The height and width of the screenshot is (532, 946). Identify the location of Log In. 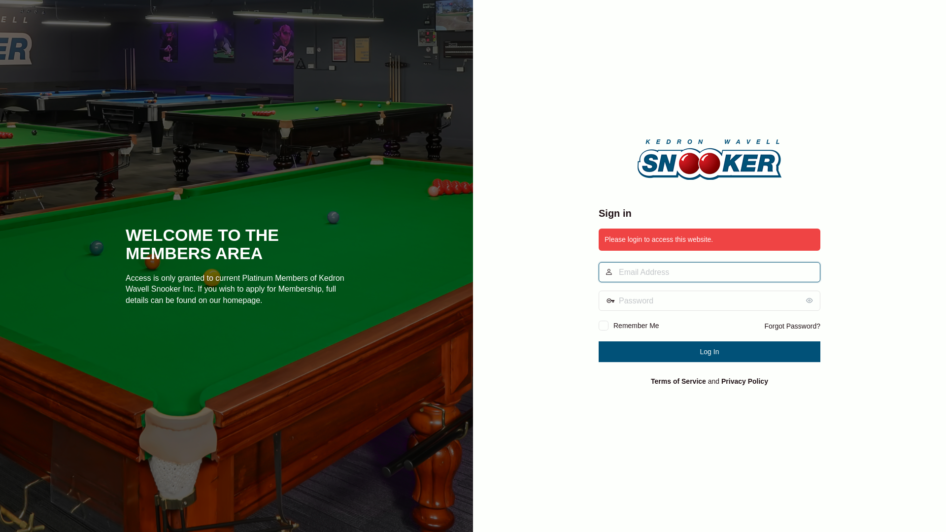
(709, 352).